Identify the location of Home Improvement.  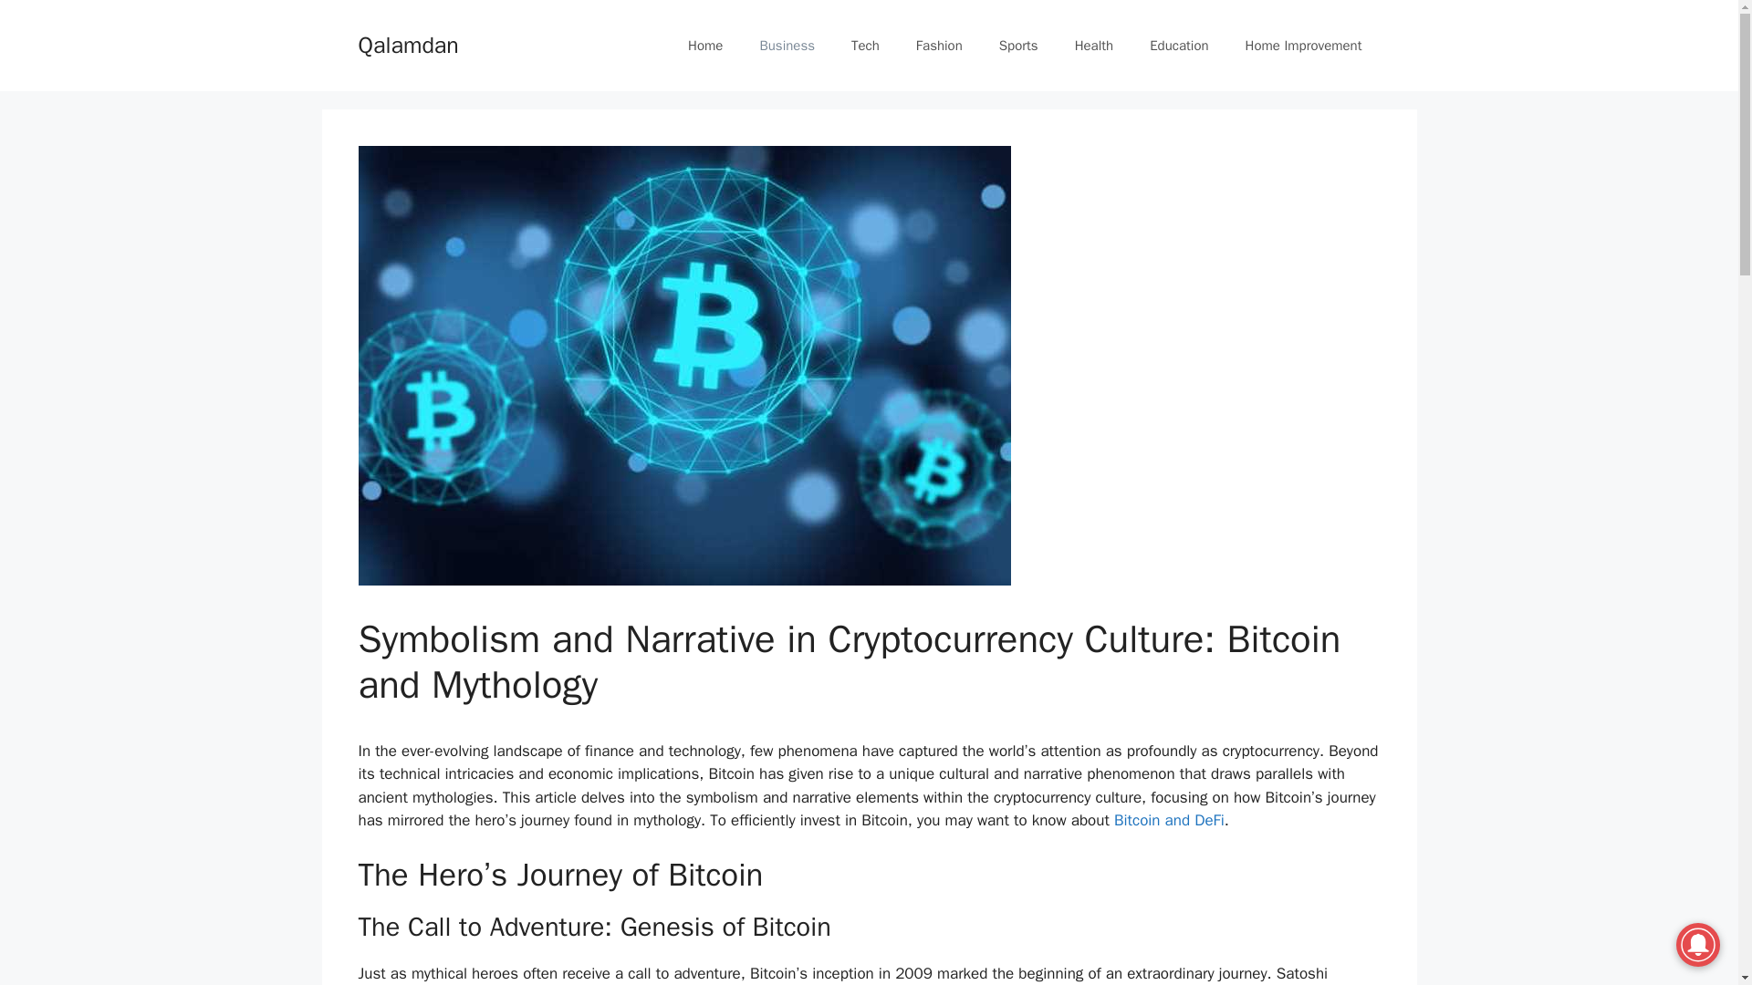
(1303, 46).